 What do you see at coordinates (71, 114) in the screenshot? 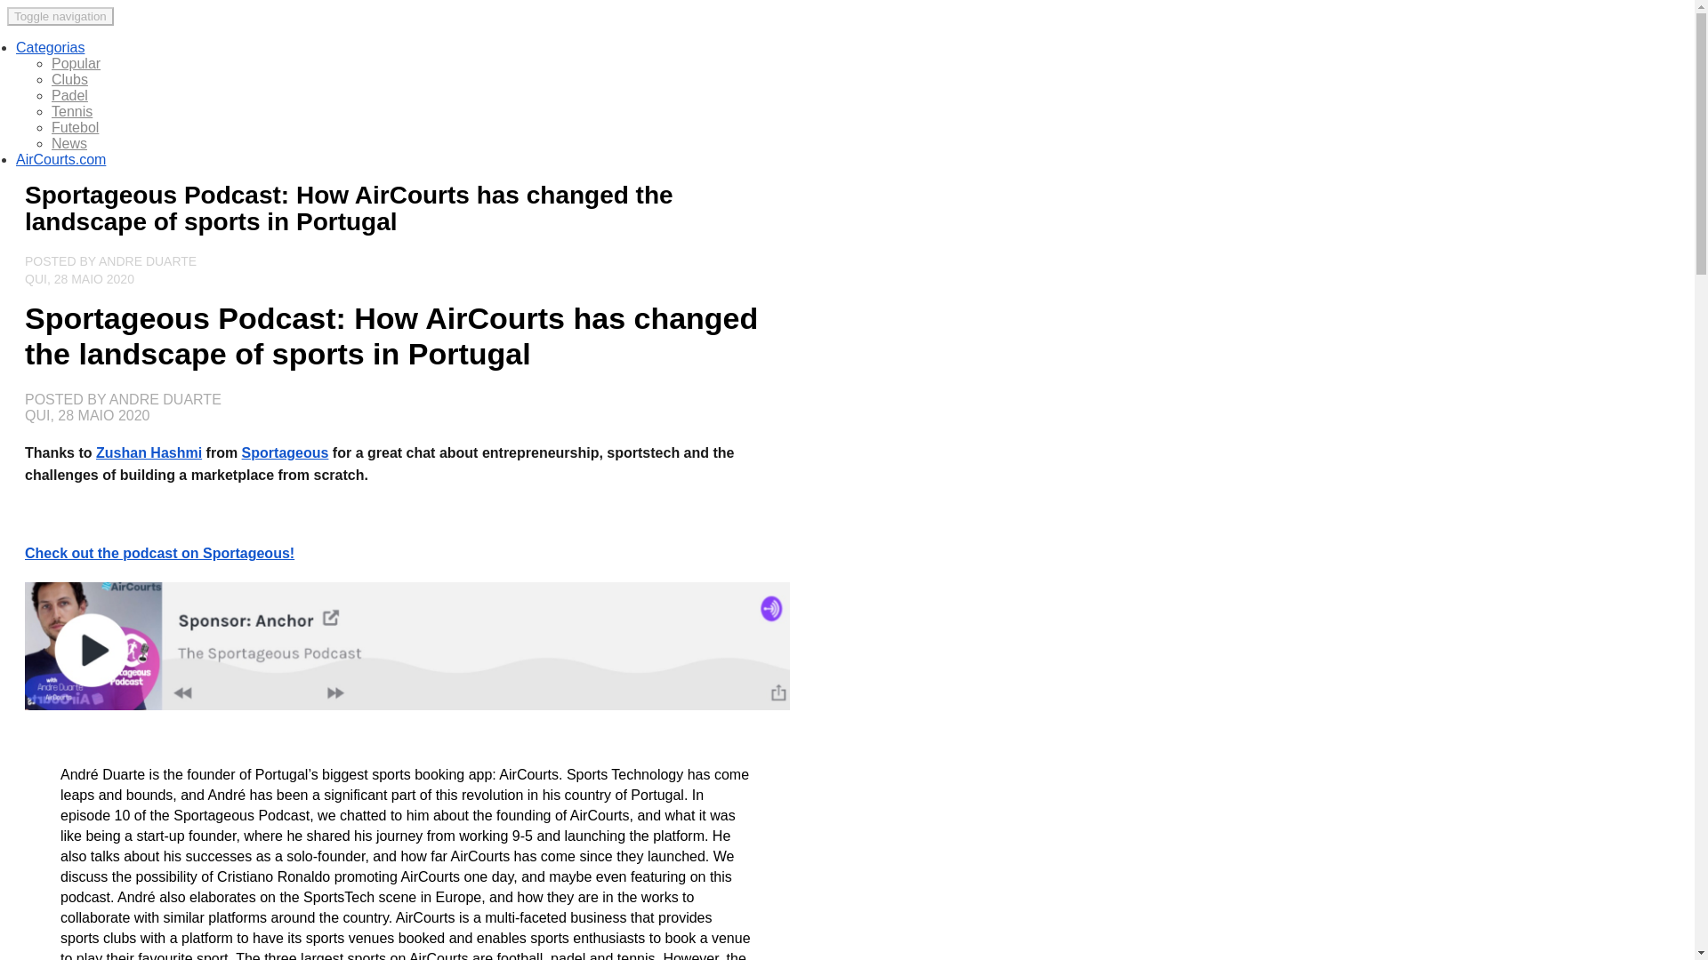
I see `Tennis` at bounding box center [71, 114].